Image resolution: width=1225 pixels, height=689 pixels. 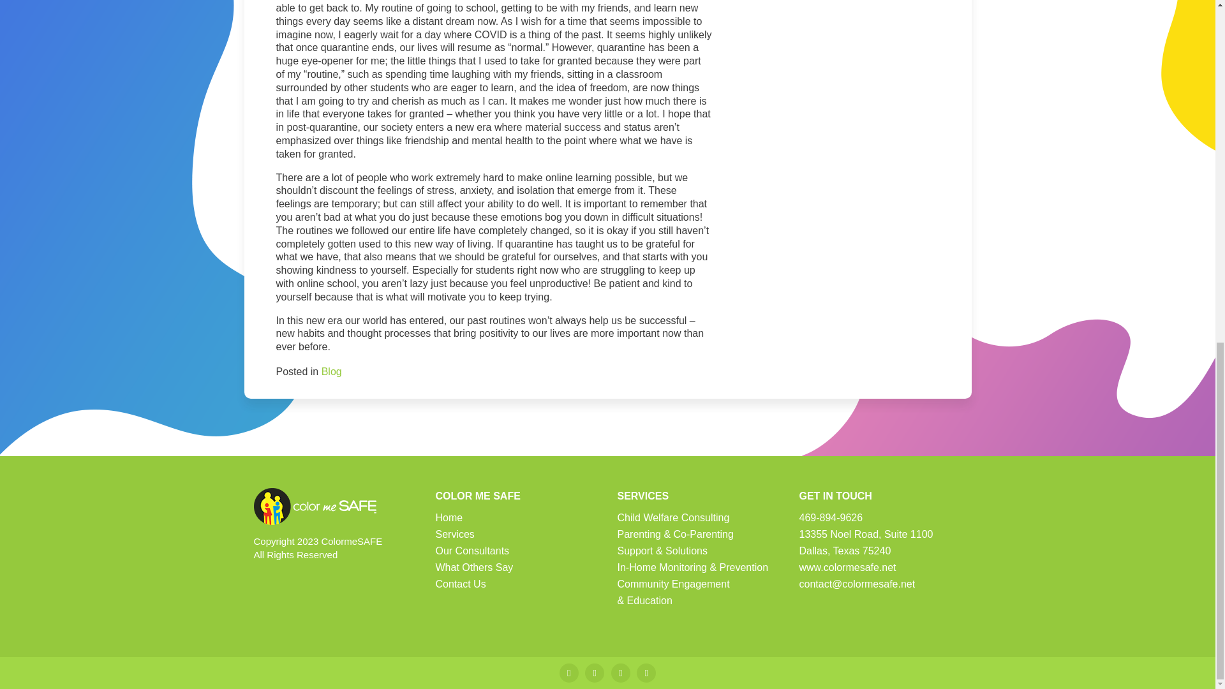 I want to click on Our Consultants, so click(x=472, y=551).